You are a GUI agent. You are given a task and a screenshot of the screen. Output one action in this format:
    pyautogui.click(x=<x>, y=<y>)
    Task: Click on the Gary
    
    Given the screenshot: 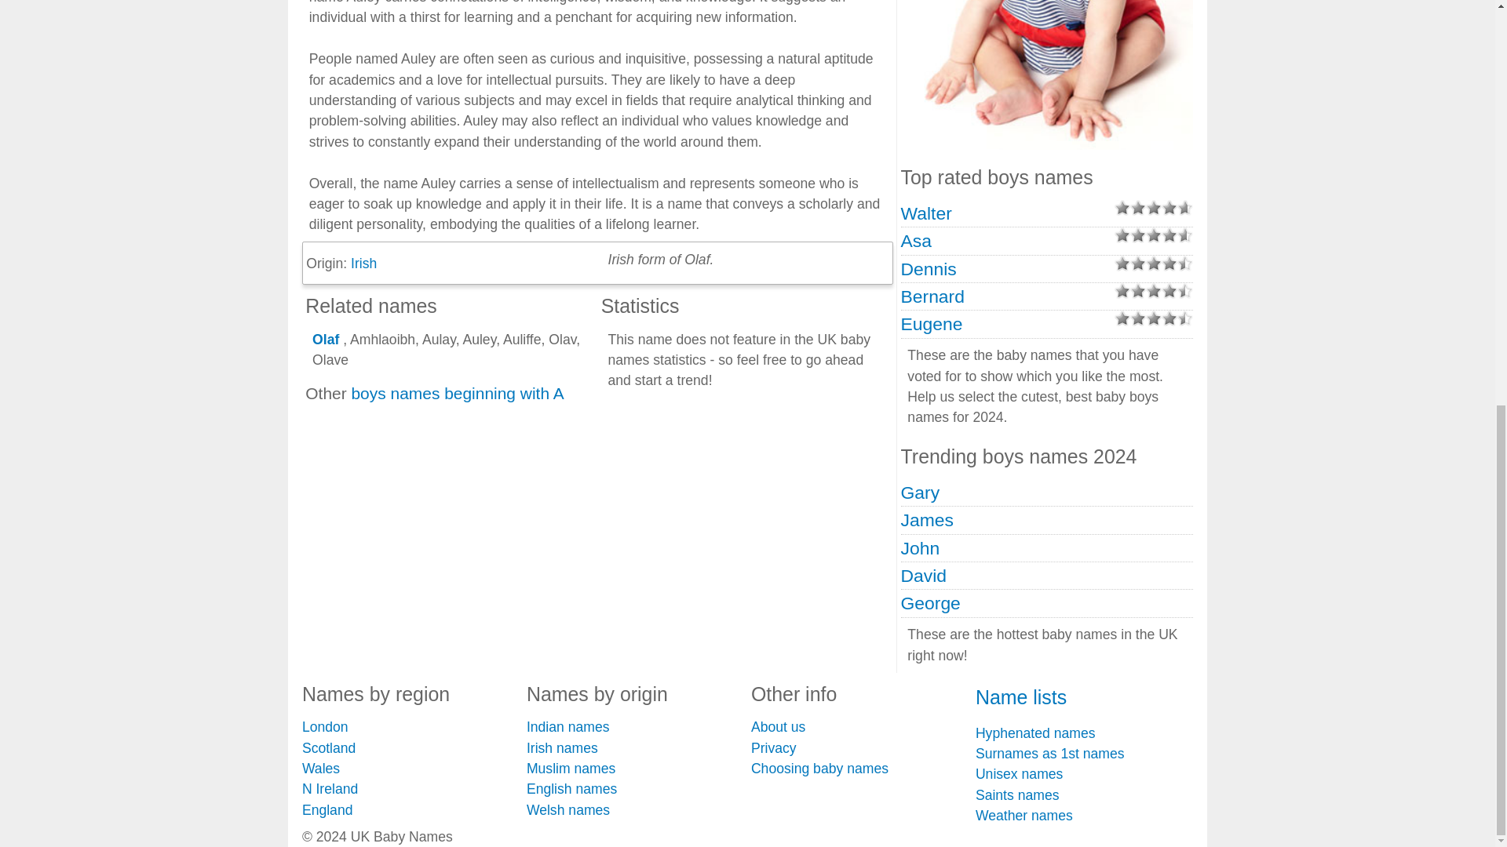 What is the action you would take?
    pyautogui.click(x=921, y=493)
    